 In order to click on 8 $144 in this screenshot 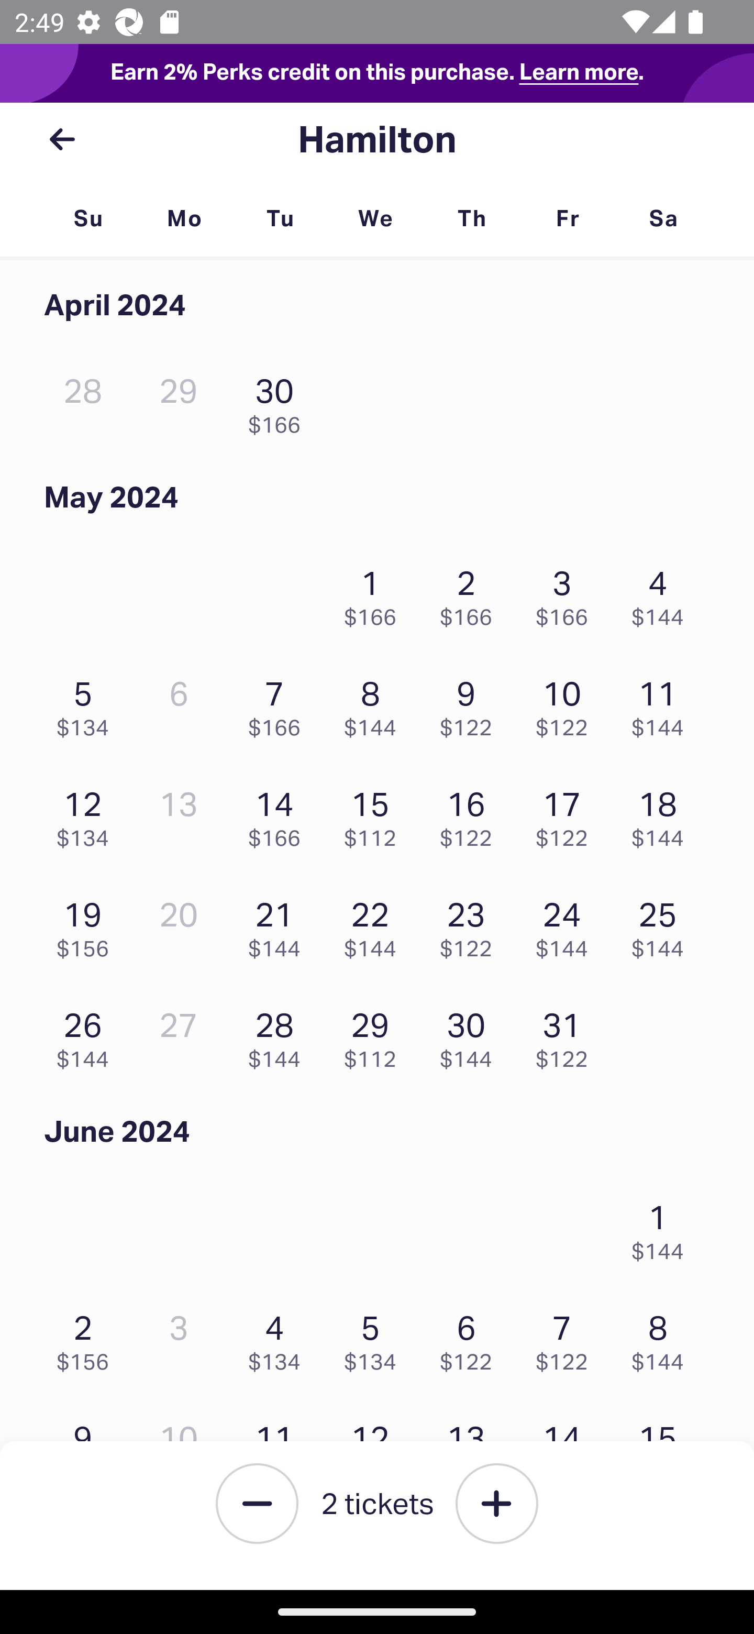, I will do `click(376, 703)`.